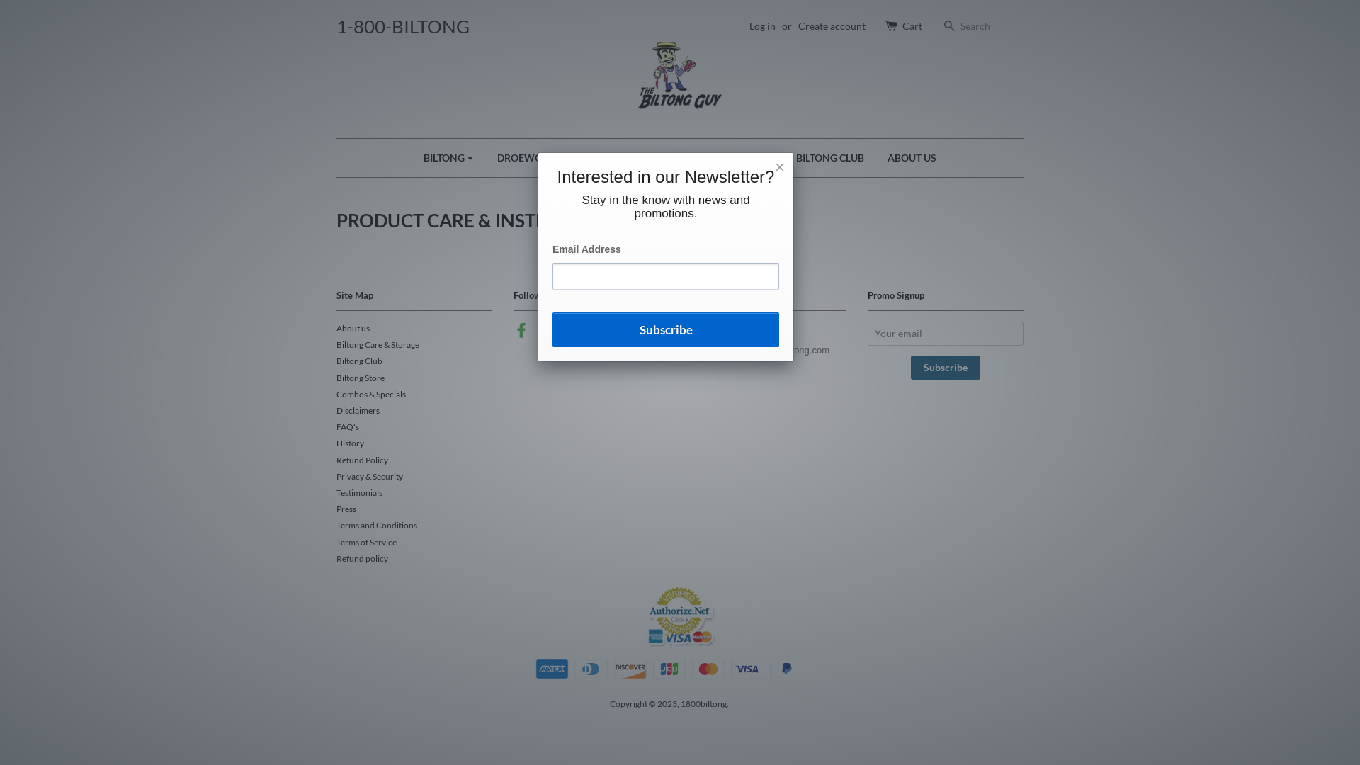 The width and height of the screenshot is (1360, 765). I want to click on Biltong Care & Storage, so click(378, 344).